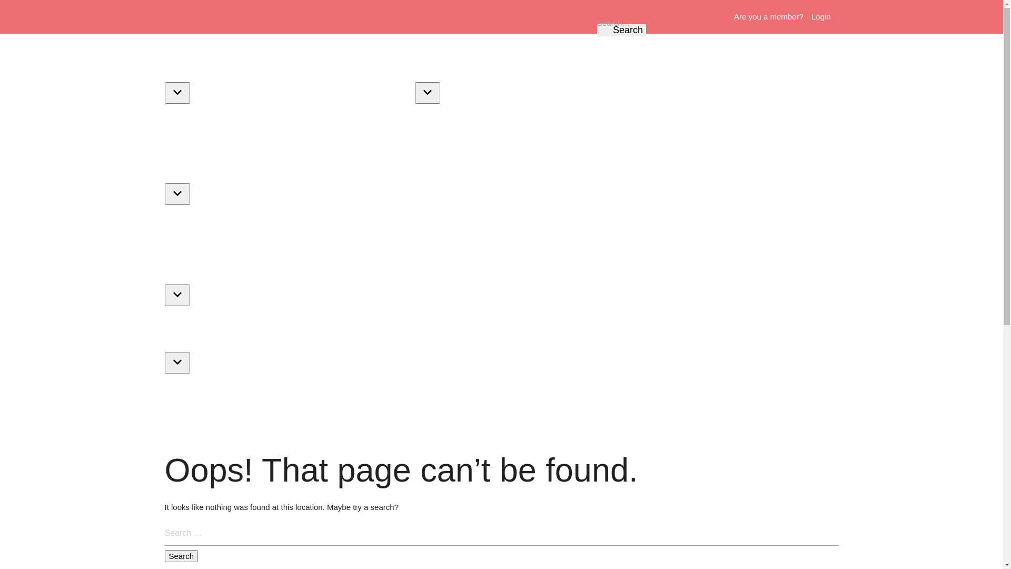 This screenshot has height=569, width=1011. I want to click on What We do, so click(194, 132).